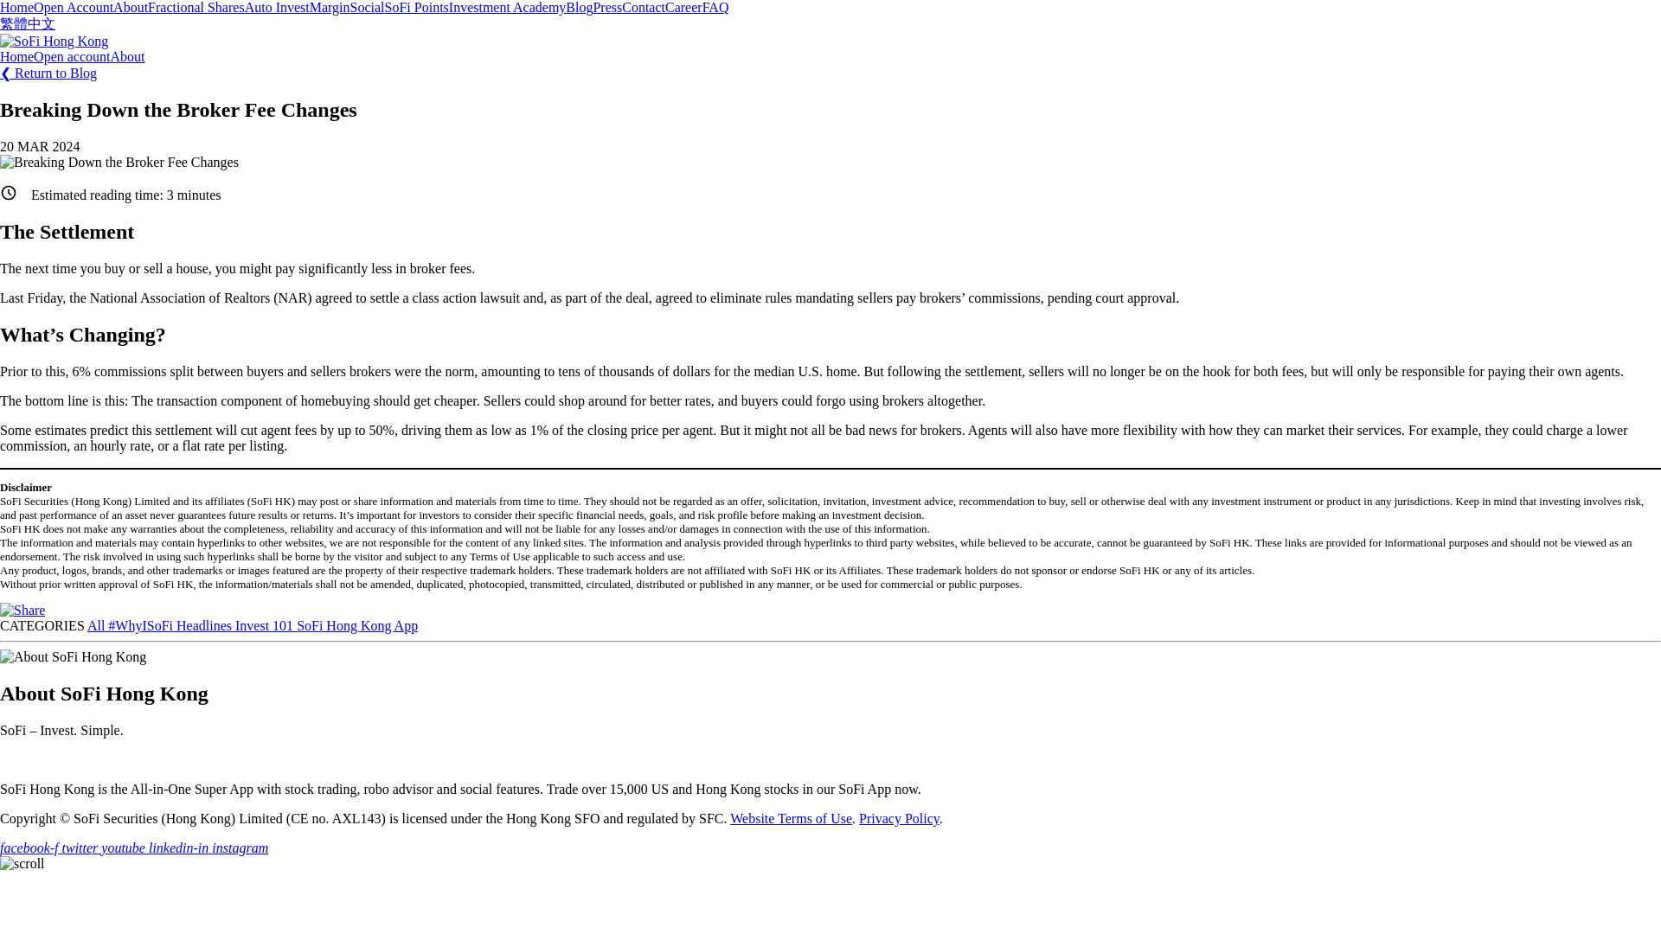 This screenshot has width=1661, height=934. What do you see at coordinates (125, 848) in the screenshot?
I see `youtube` at bounding box center [125, 848].